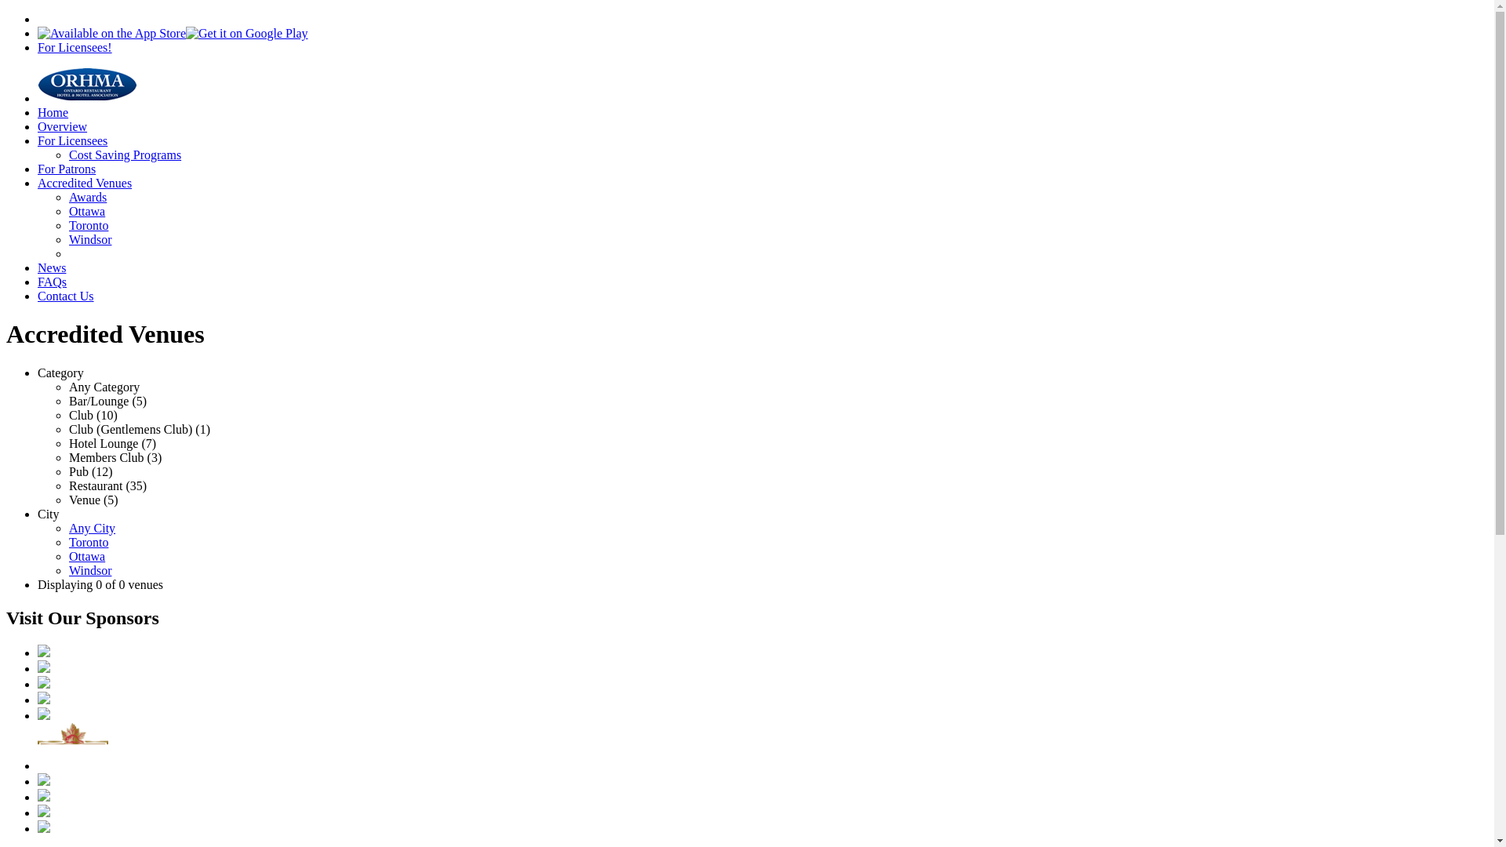  Describe the element at coordinates (44, 812) in the screenshot. I see `Wine & Grower Alliance of Ontario` at that location.